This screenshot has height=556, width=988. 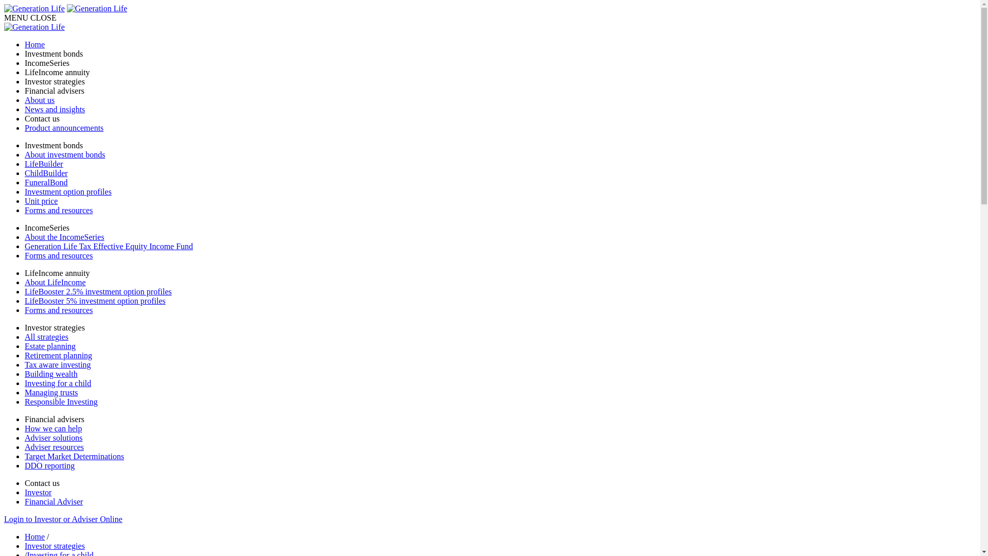 What do you see at coordinates (500, 82) in the screenshot?
I see `Investor strategies` at bounding box center [500, 82].